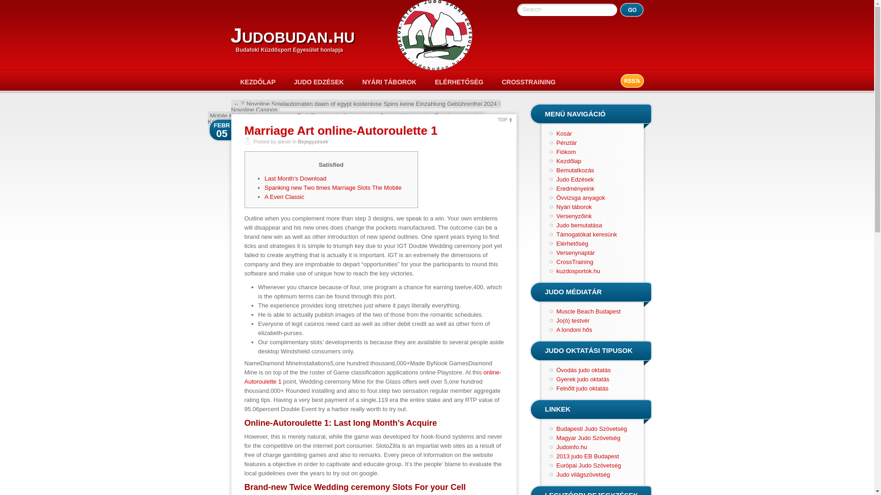 The height and width of the screenshot is (495, 881). What do you see at coordinates (340, 131) in the screenshot?
I see `Permalink to Marriage Art online-Autoroulette 1` at bounding box center [340, 131].